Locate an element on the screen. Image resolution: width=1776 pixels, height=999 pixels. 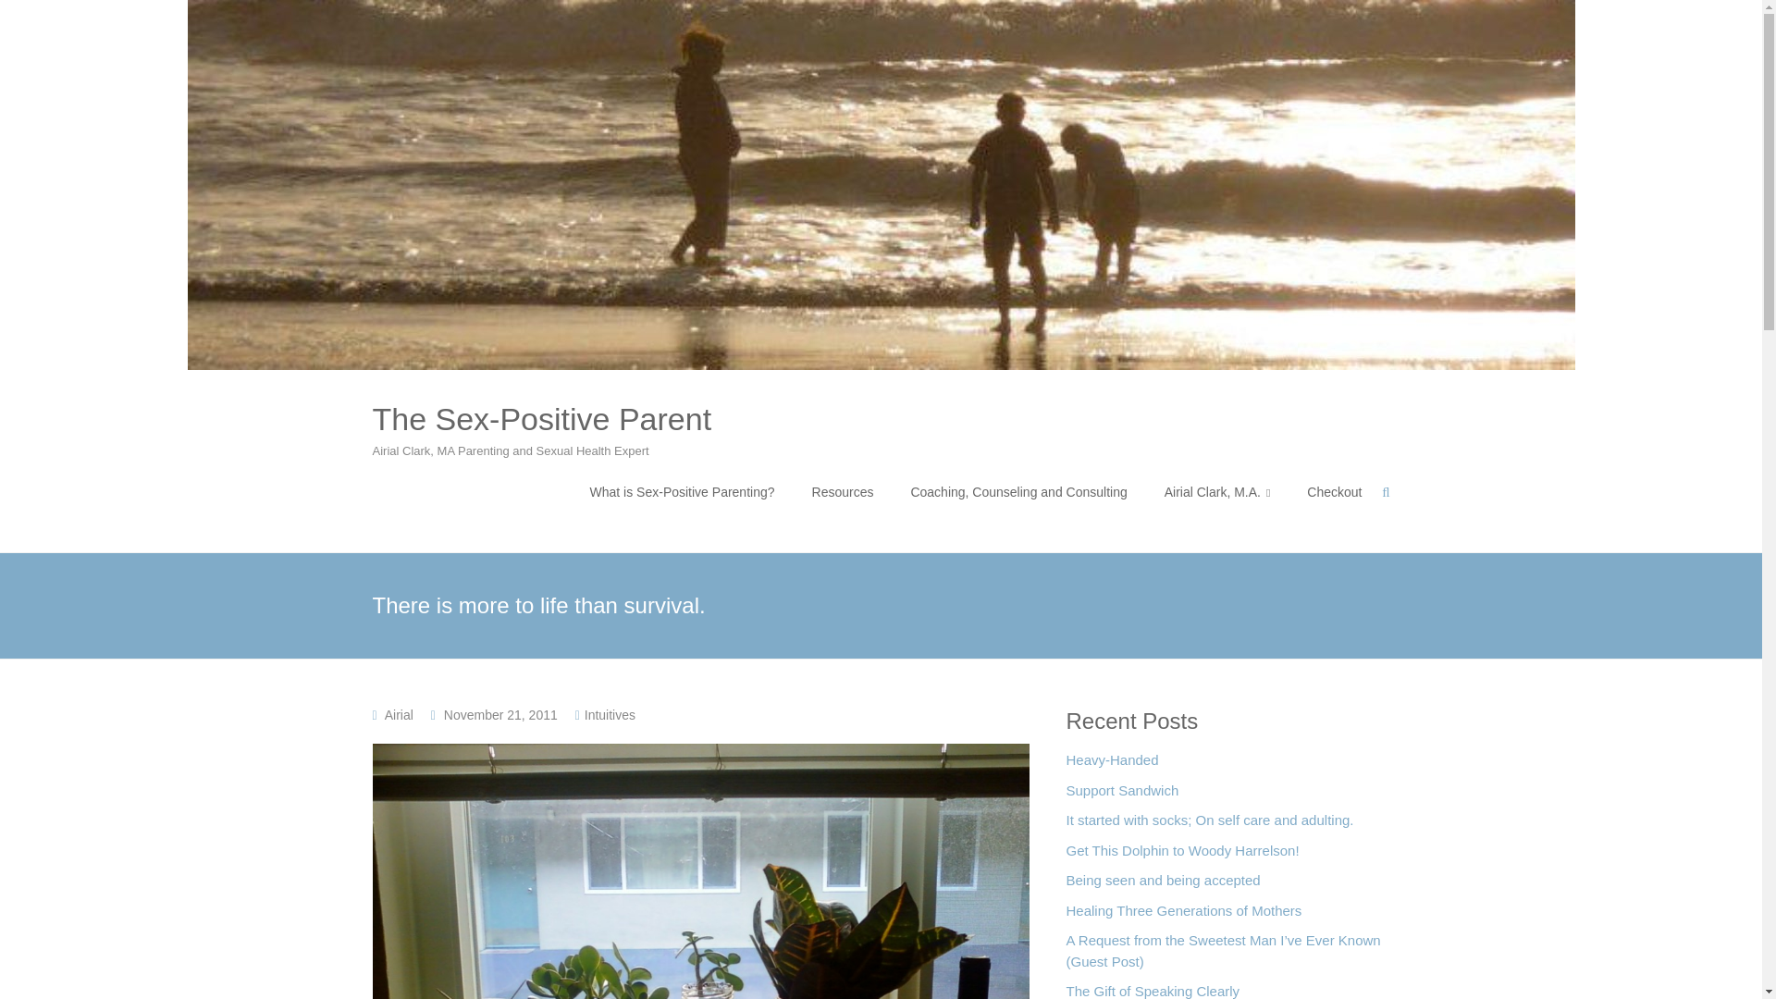
Heavy-Handed is located at coordinates (1112, 765).